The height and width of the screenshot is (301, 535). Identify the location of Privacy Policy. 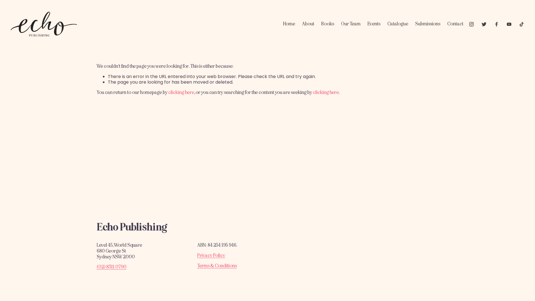
(211, 256).